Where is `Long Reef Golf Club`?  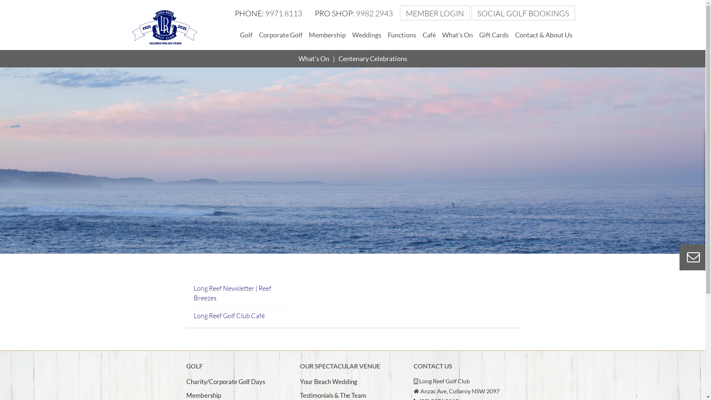 Long Reef Golf Club is located at coordinates (164, 27).